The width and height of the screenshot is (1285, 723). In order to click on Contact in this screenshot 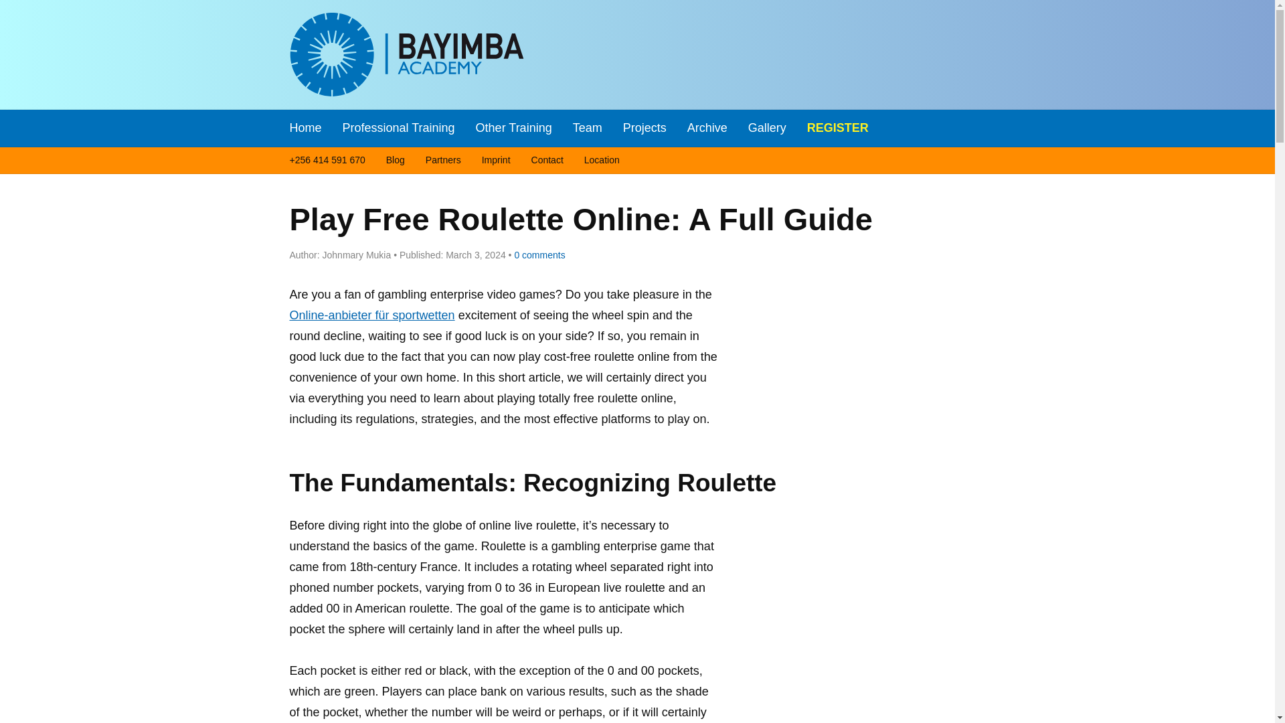, I will do `click(547, 161)`.